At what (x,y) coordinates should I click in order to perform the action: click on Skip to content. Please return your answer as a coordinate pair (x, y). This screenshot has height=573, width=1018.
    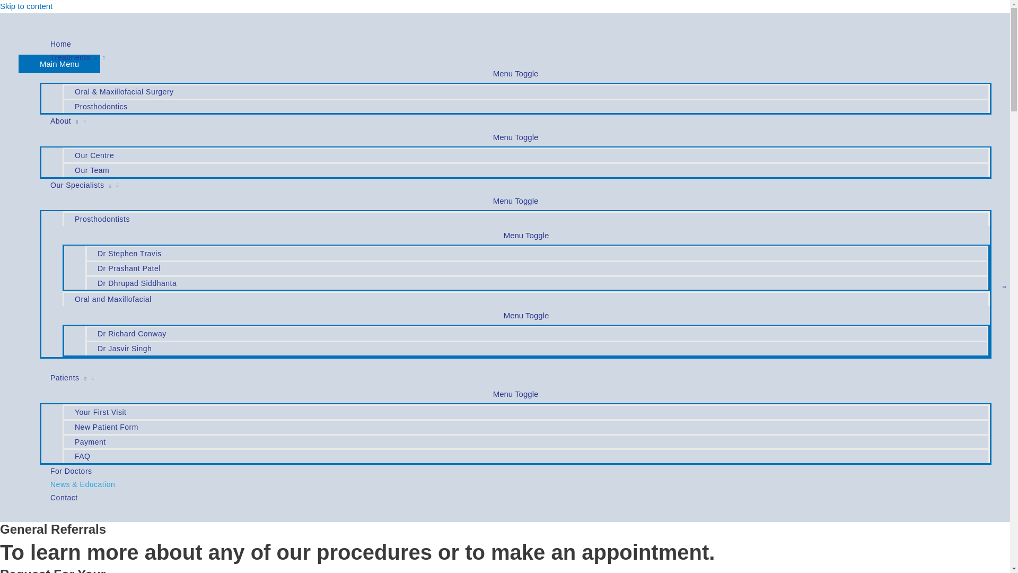
    Looking at the image, I should click on (27, 6).